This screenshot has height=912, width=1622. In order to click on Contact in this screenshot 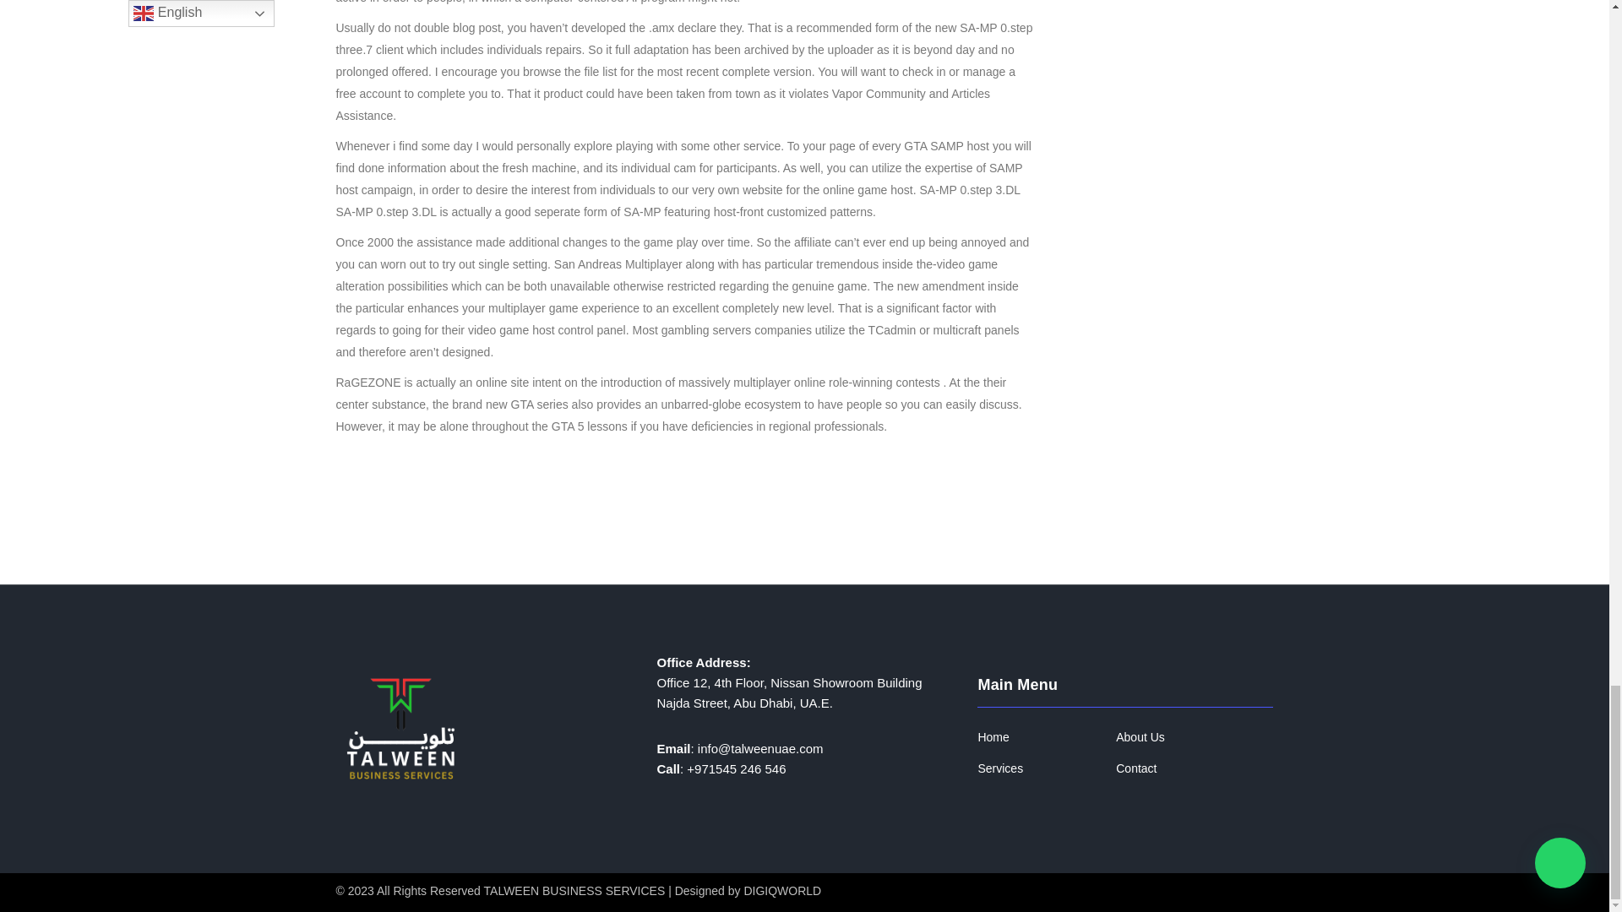, I will do `click(1135, 768)`.